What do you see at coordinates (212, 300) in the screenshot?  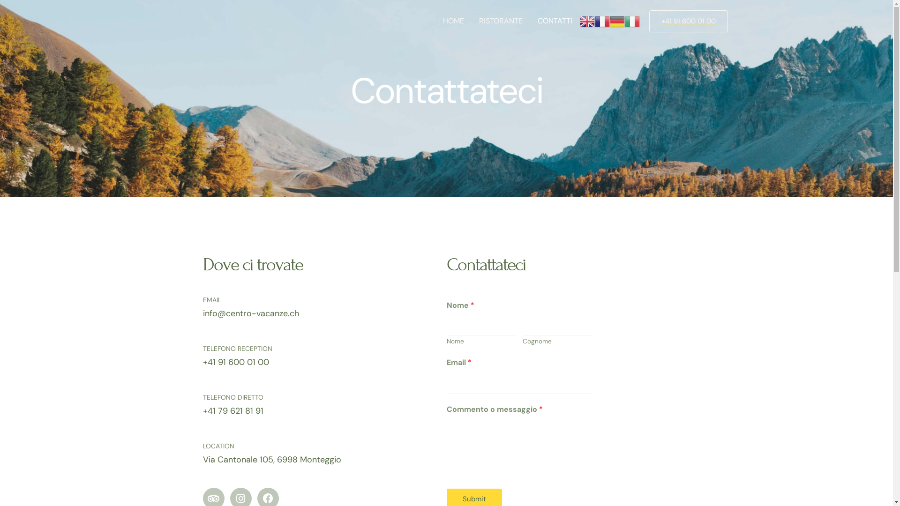 I see `EMAIL` at bounding box center [212, 300].